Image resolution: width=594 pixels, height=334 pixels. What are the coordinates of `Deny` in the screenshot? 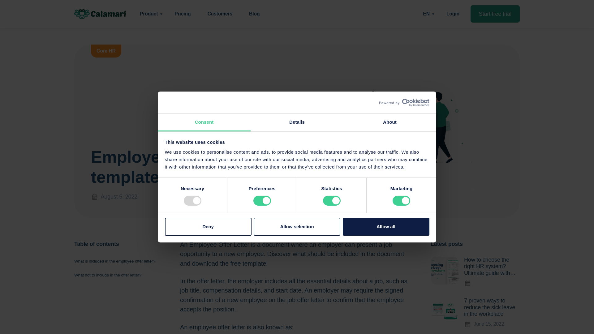 It's located at (208, 227).